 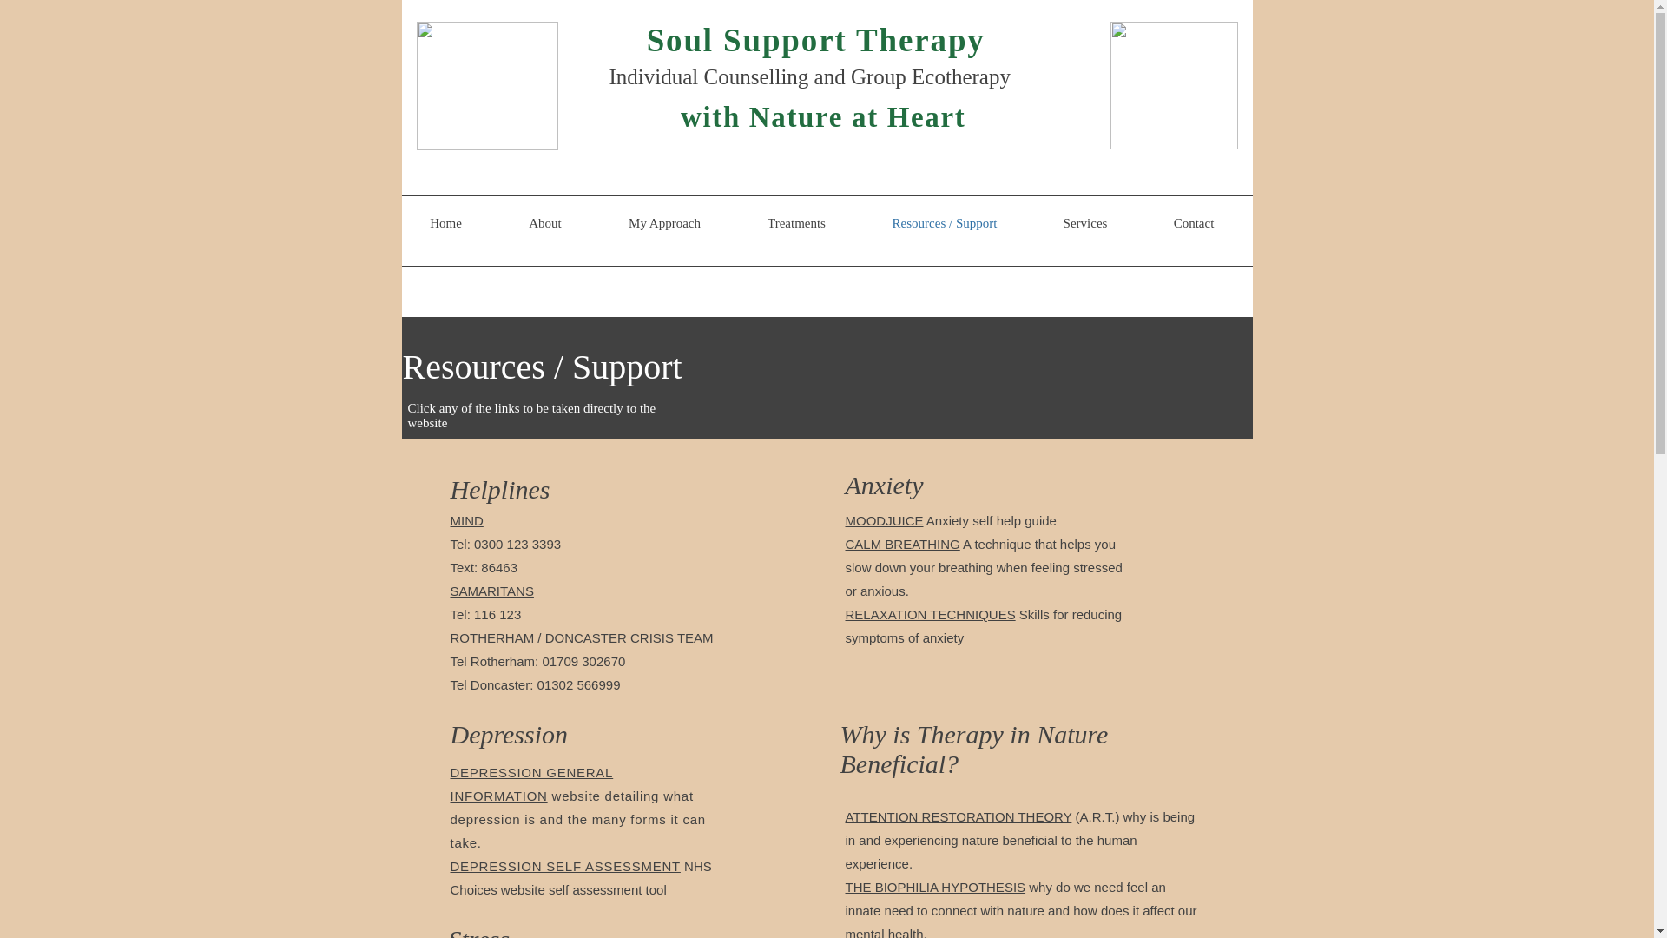 What do you see at coordinates (466, 520) in the screenshot?
I see `MIND` at bounding box center [466, 520].